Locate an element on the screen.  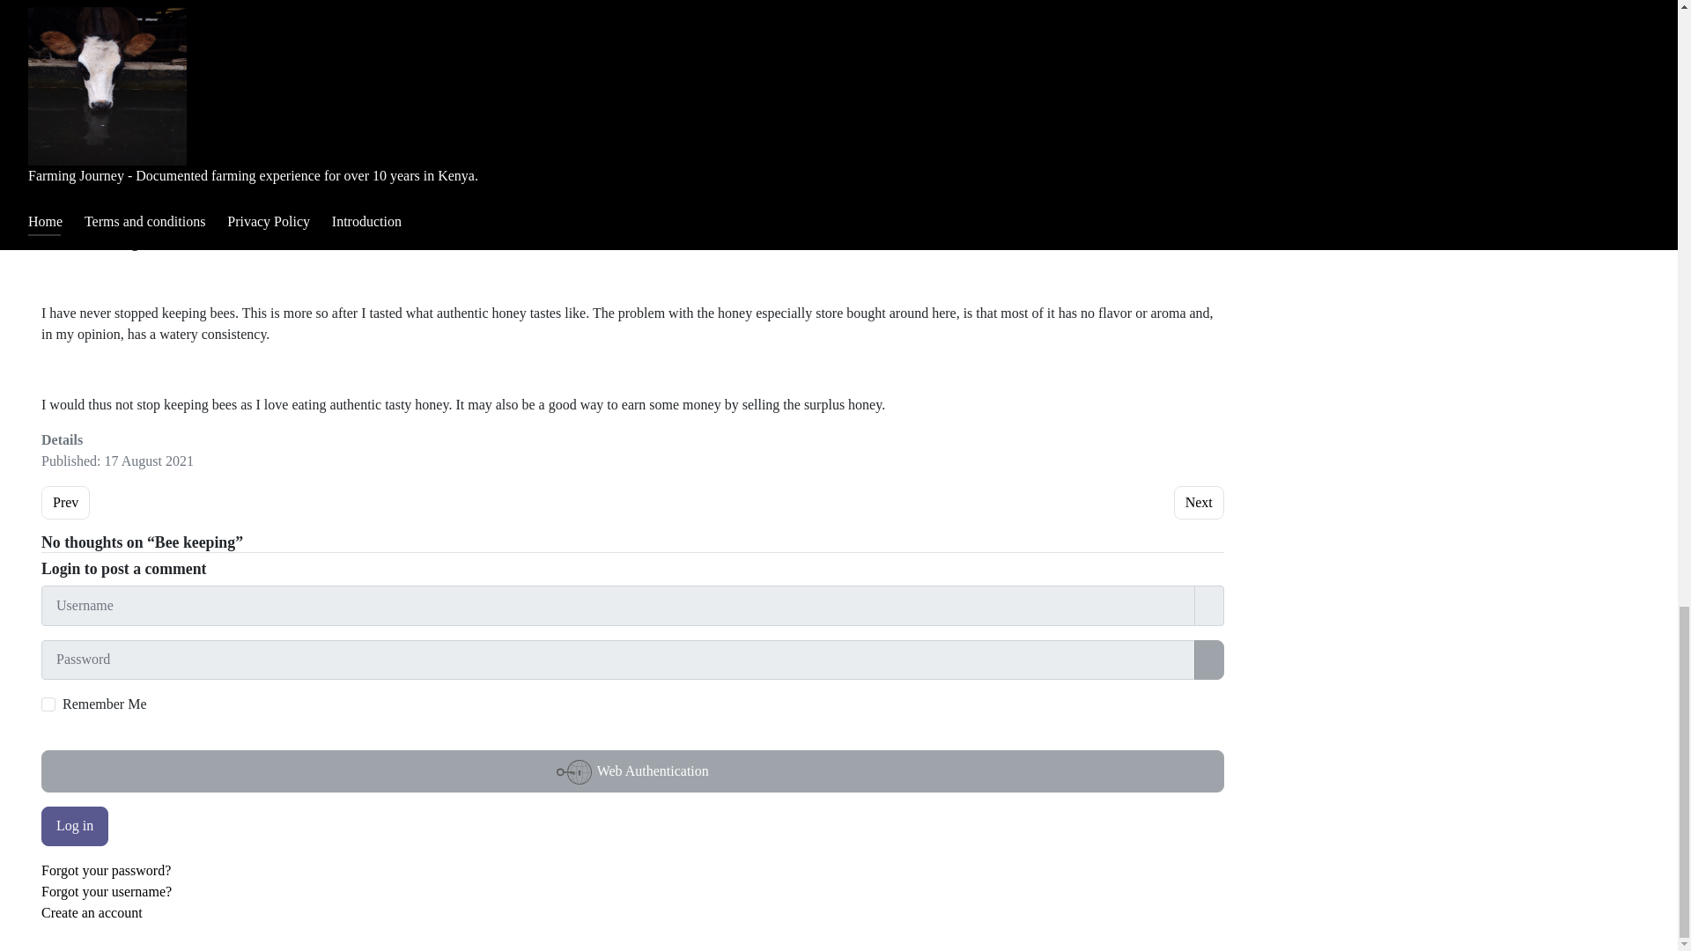
yes is located at coordinates (1199, 502).